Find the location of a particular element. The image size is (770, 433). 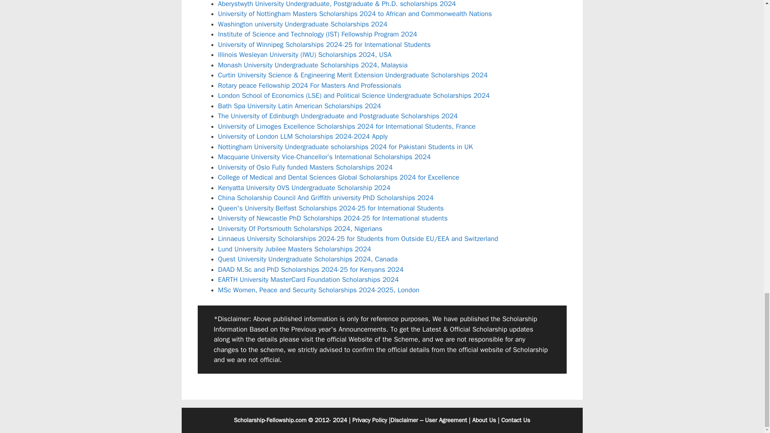

Rotary peace Fellowship 2024 For Masters And Professionals is located at coordinates (310, 85).